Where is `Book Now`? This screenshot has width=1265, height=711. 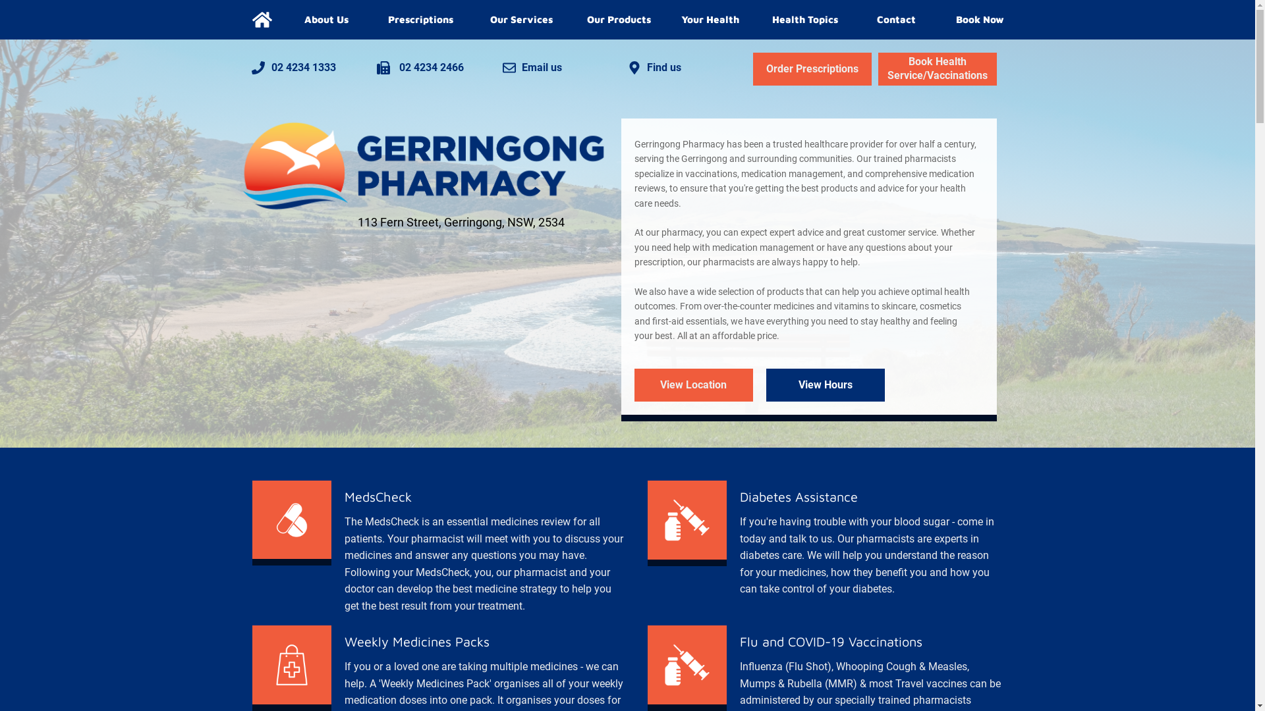
Book Now is located at coordinates (980, 20).